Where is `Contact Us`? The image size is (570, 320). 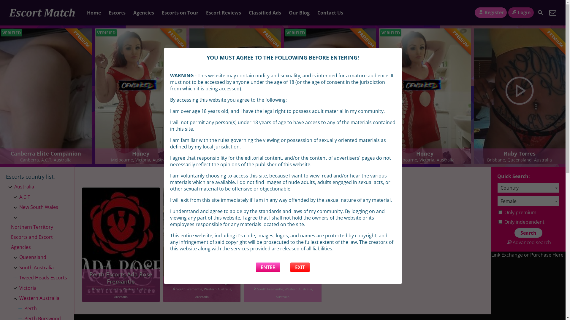 Contact Us is located at coordinates (553, 13).